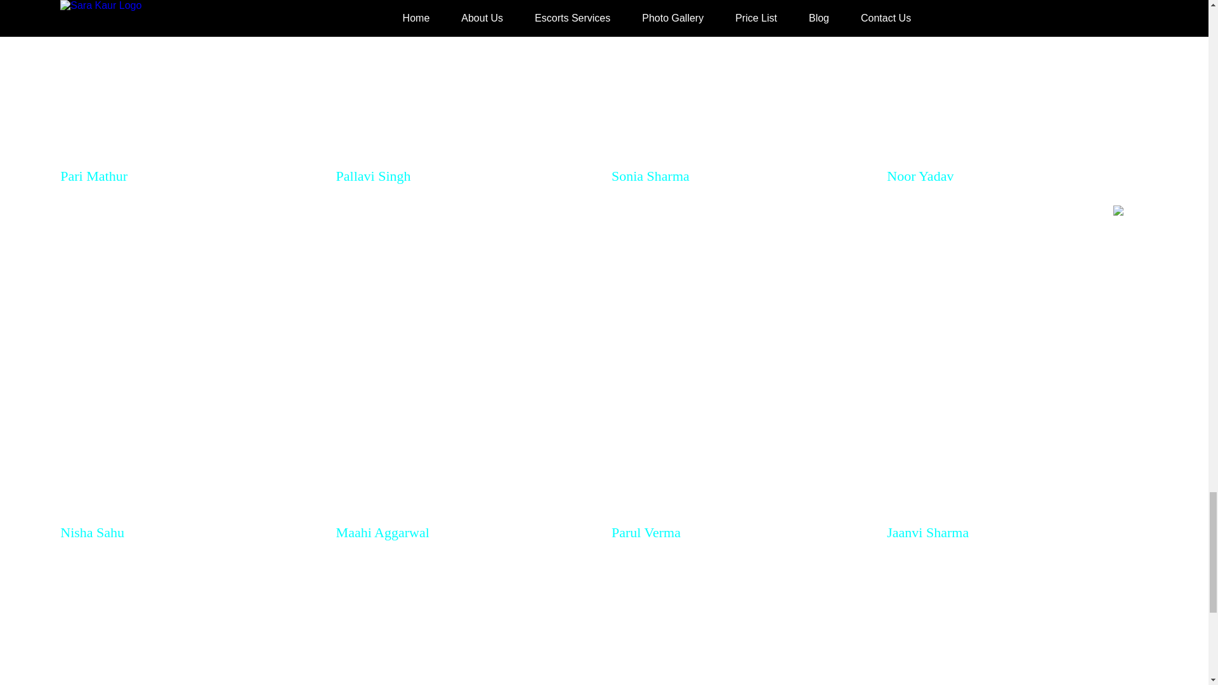 The image size is (1218, 685). Describe the element at coordinates (741, 82) in the screenshot. I see `Sonia Sharma Escort Girl` at that location.